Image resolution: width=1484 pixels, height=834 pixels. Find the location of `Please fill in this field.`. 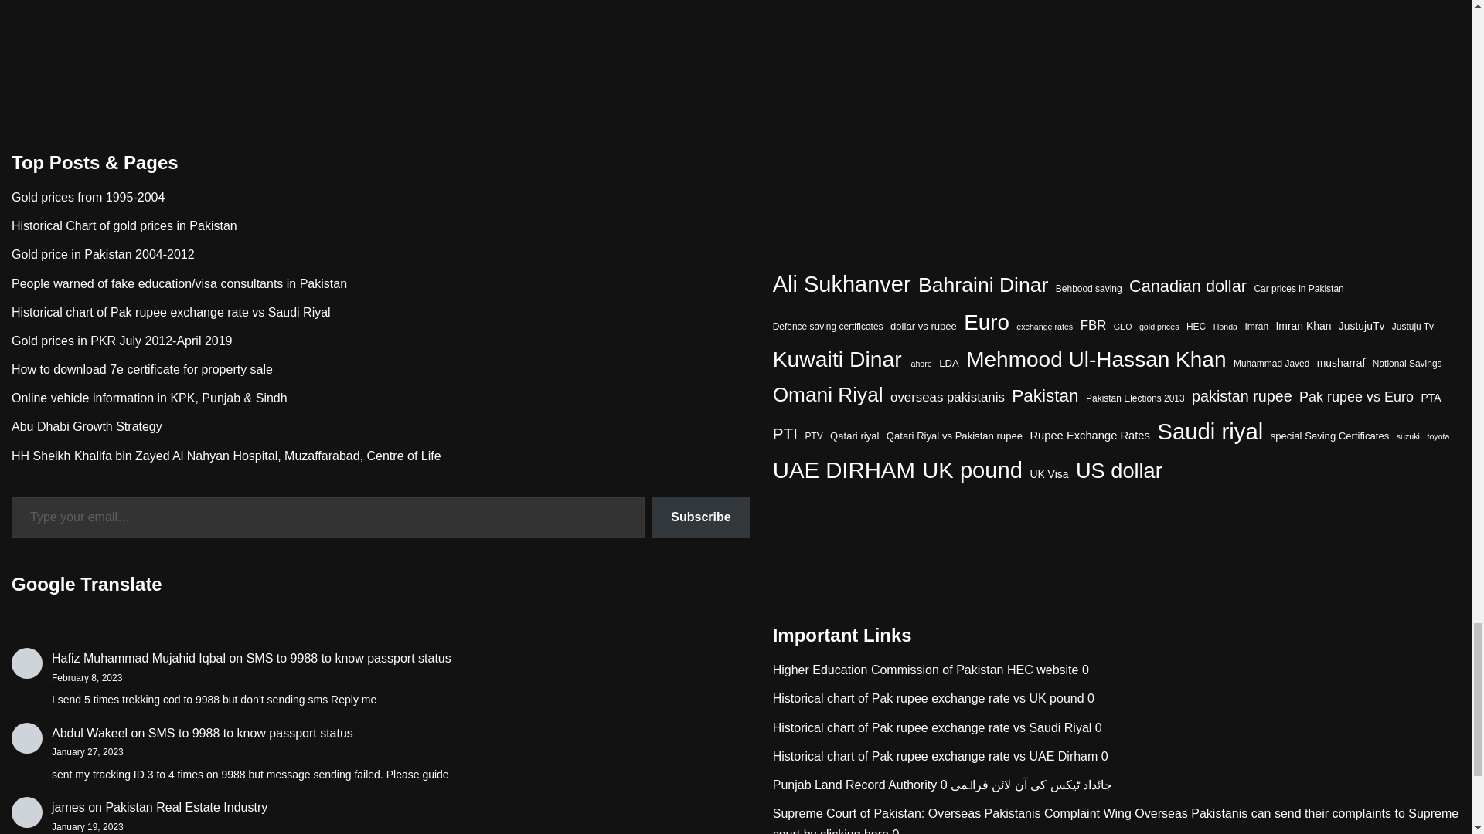

Please fill in this field. is located at coordinates (328, 517).